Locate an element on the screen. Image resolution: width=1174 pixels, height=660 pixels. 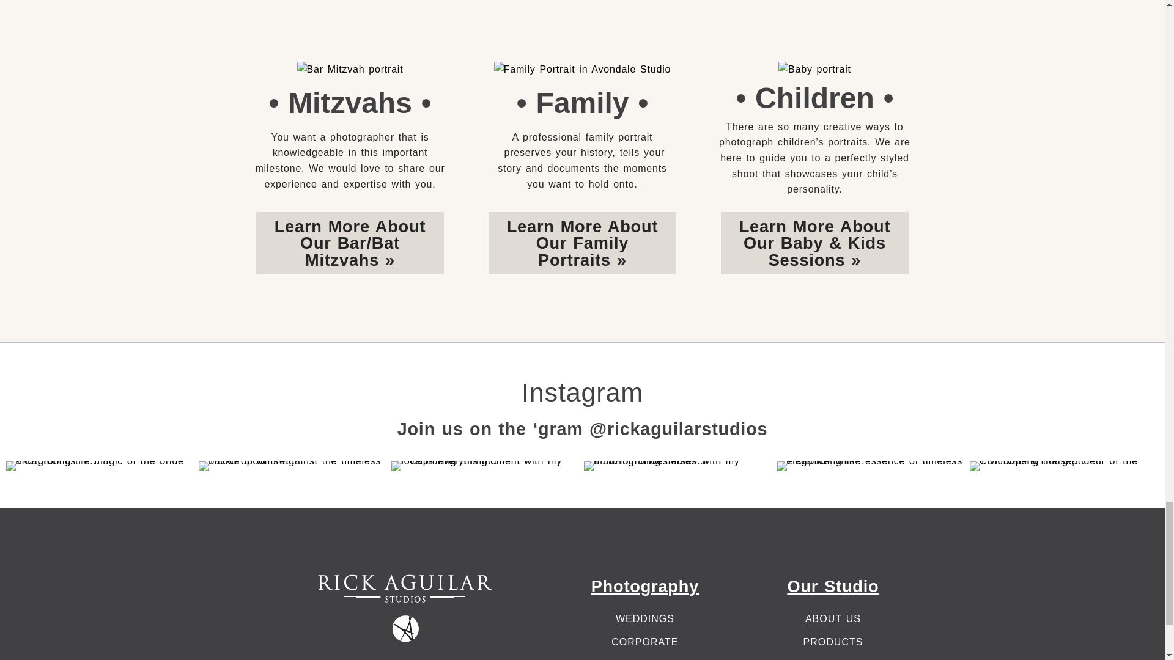
rickaguilarstudios-barmitzvah-min is located at coordinates (350, 70).